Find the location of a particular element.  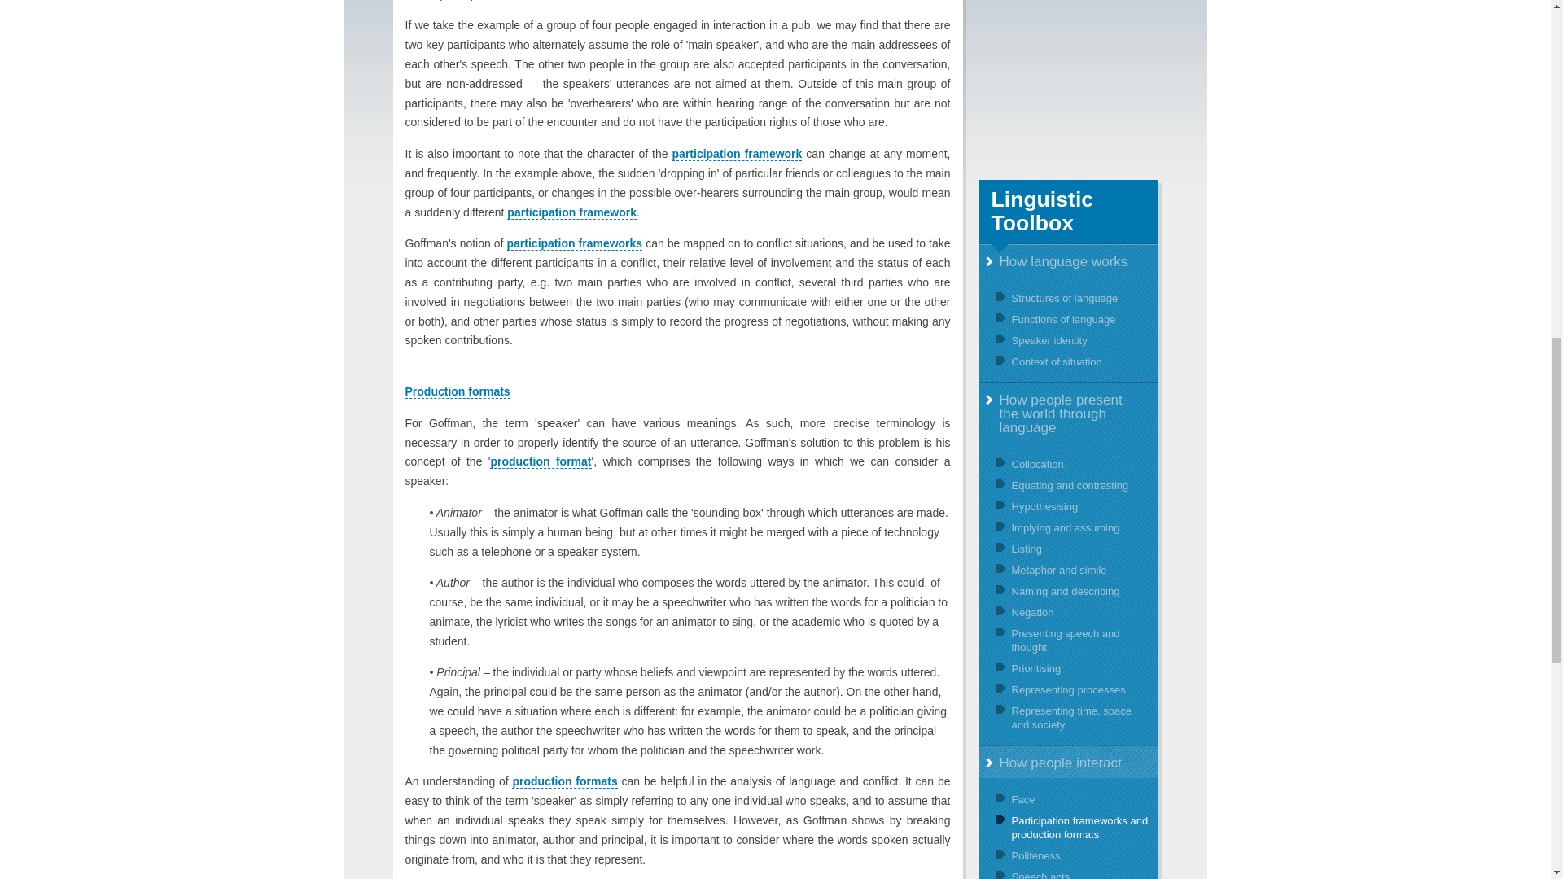

Production formats is located at coordinates (458, 392).